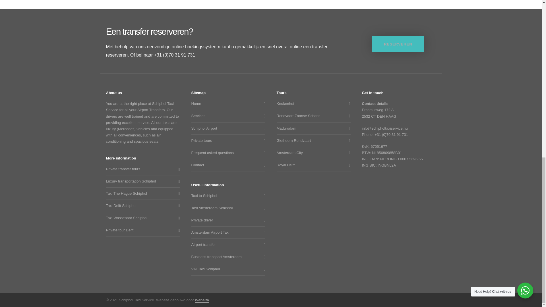 The height and width of the screenshot is (307, 546). Describe the element at coordinates (226, 128) in the screenshot. I see `Schiphol Airport` at that location.